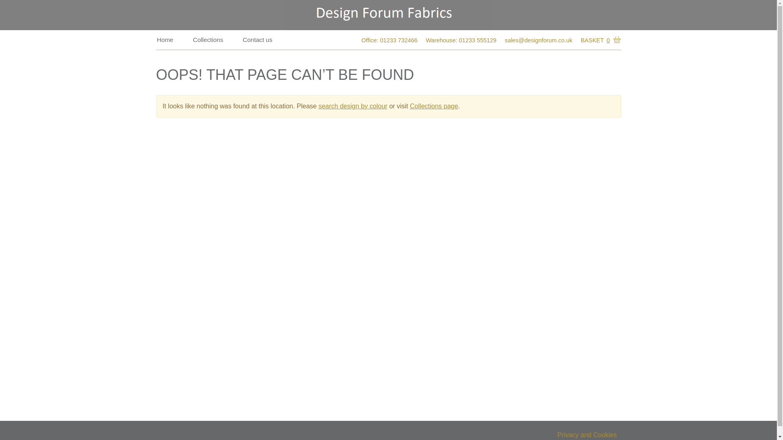 This screenshot has width=783, height=440. Describe the element at coordinates (388, 15) in the screenshot. I see `Design Forum` at that location.